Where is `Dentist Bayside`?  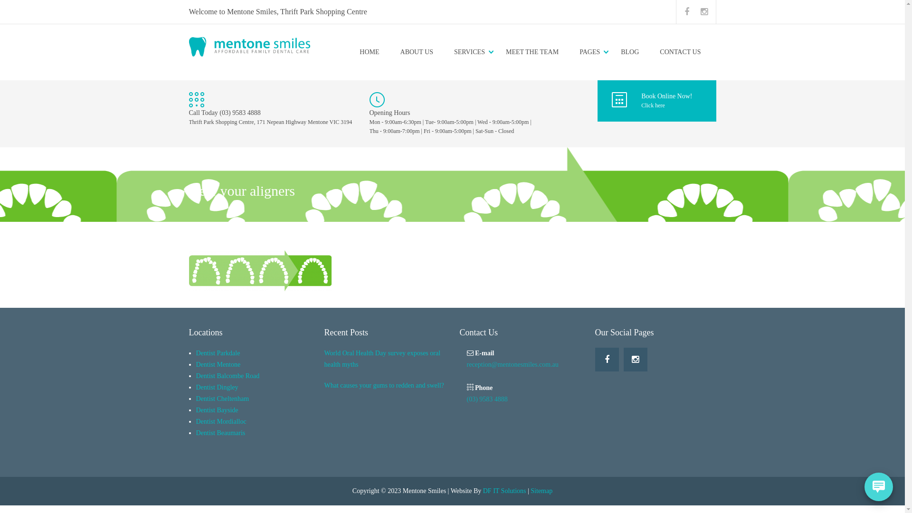
Dentist Bayside is located at coordinates (217, 410).